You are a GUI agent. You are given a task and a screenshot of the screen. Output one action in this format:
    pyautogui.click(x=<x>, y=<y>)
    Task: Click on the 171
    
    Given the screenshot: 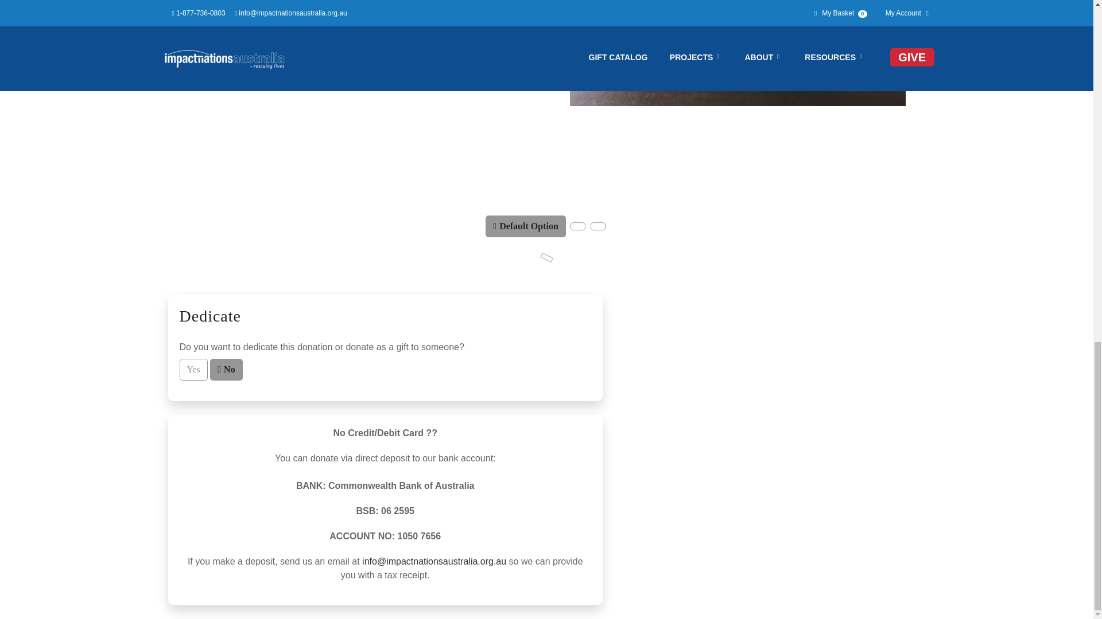 What is the action you would take?
    pyautogui.click(x=581, y=230)
    